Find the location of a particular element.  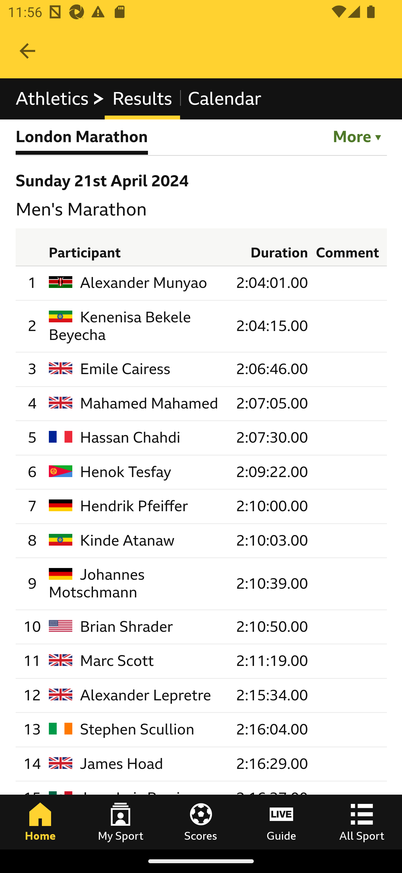

Guide is located at coordinates (281, 822).